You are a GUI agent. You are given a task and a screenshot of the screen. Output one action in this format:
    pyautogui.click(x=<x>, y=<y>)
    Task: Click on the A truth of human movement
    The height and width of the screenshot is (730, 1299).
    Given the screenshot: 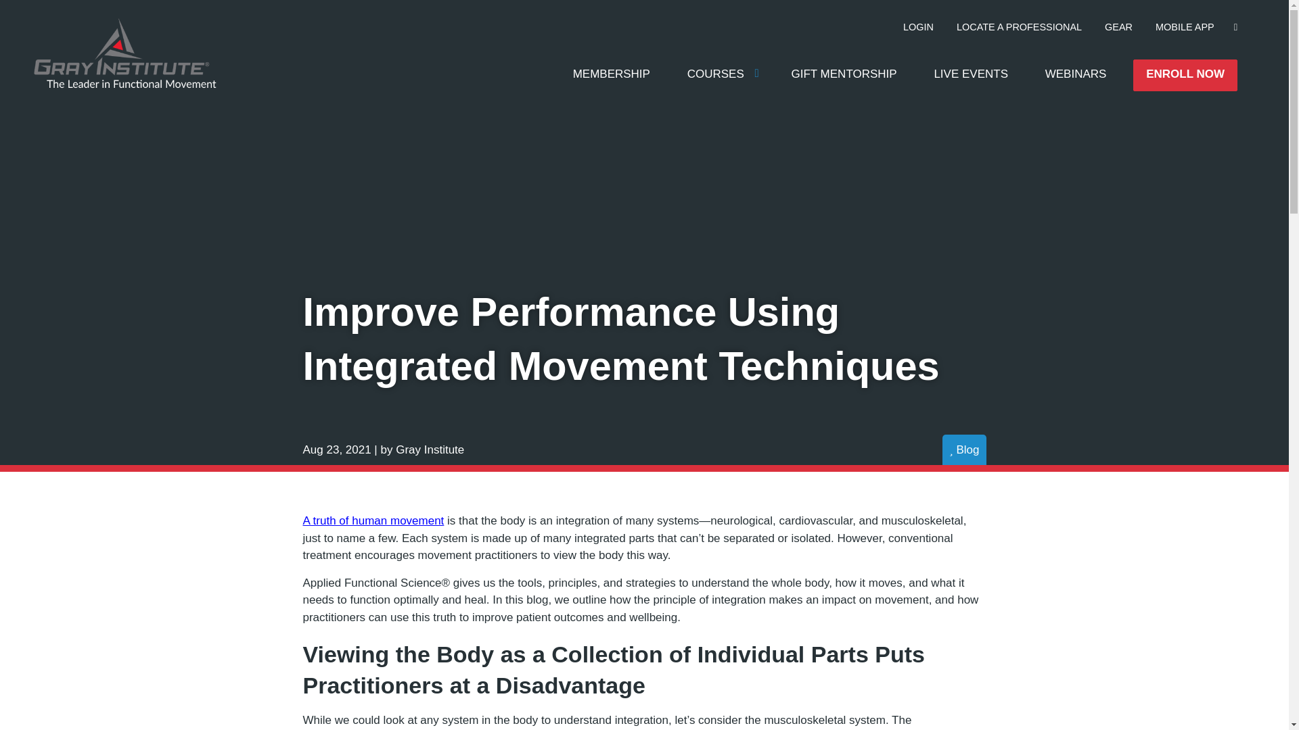 What is the action you would take?
    pyautogui.click(x=373, y=520)
    